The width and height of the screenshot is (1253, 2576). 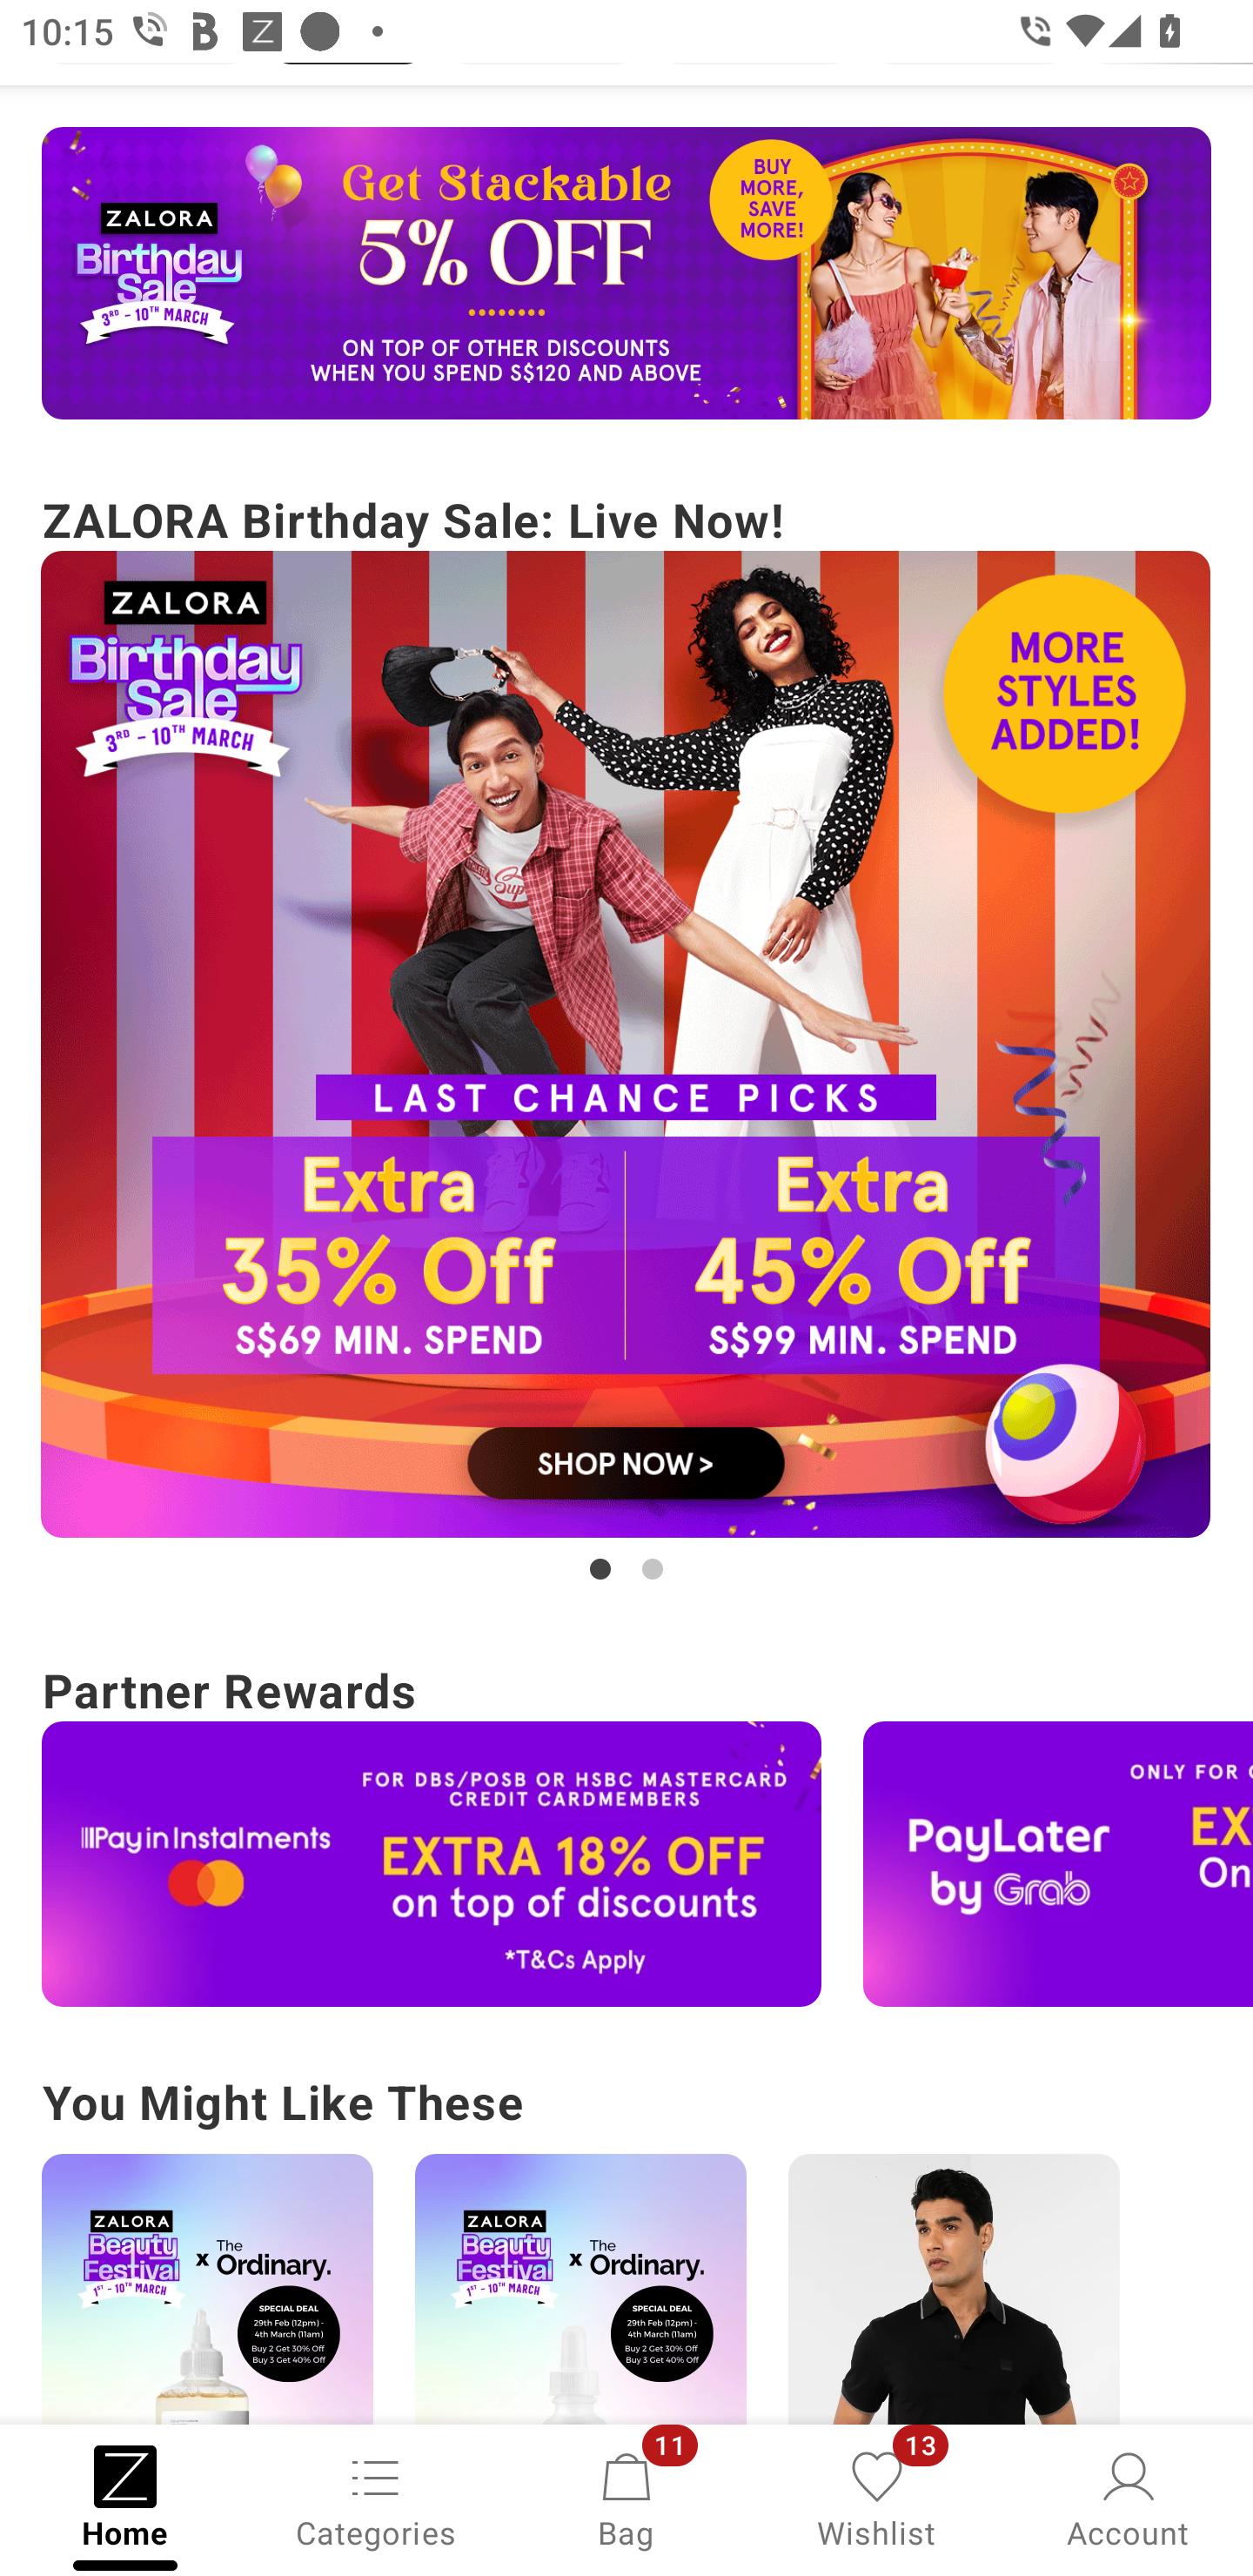 What do you see at coordinates (1058, 1863) in the screenshot?
I see `Campaign banner` at bounding box center [1058, 1863].